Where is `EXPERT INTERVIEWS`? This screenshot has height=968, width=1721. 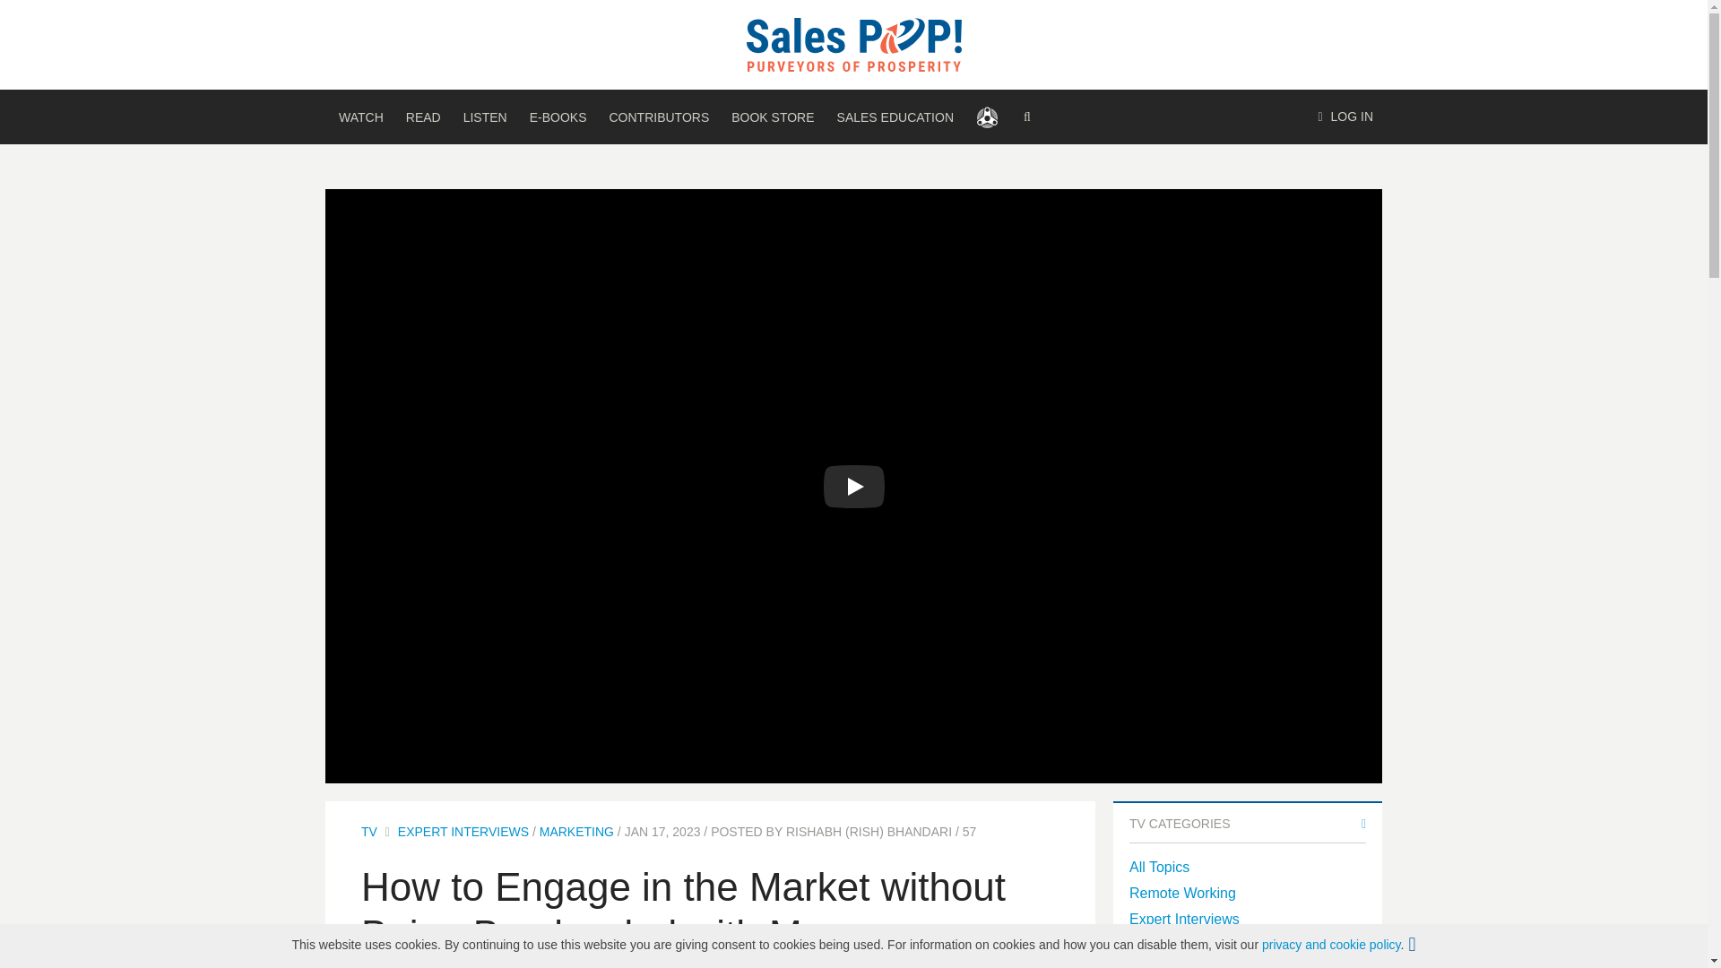 EXPERT INTERVIEWS is located at coordinates (463, 832).